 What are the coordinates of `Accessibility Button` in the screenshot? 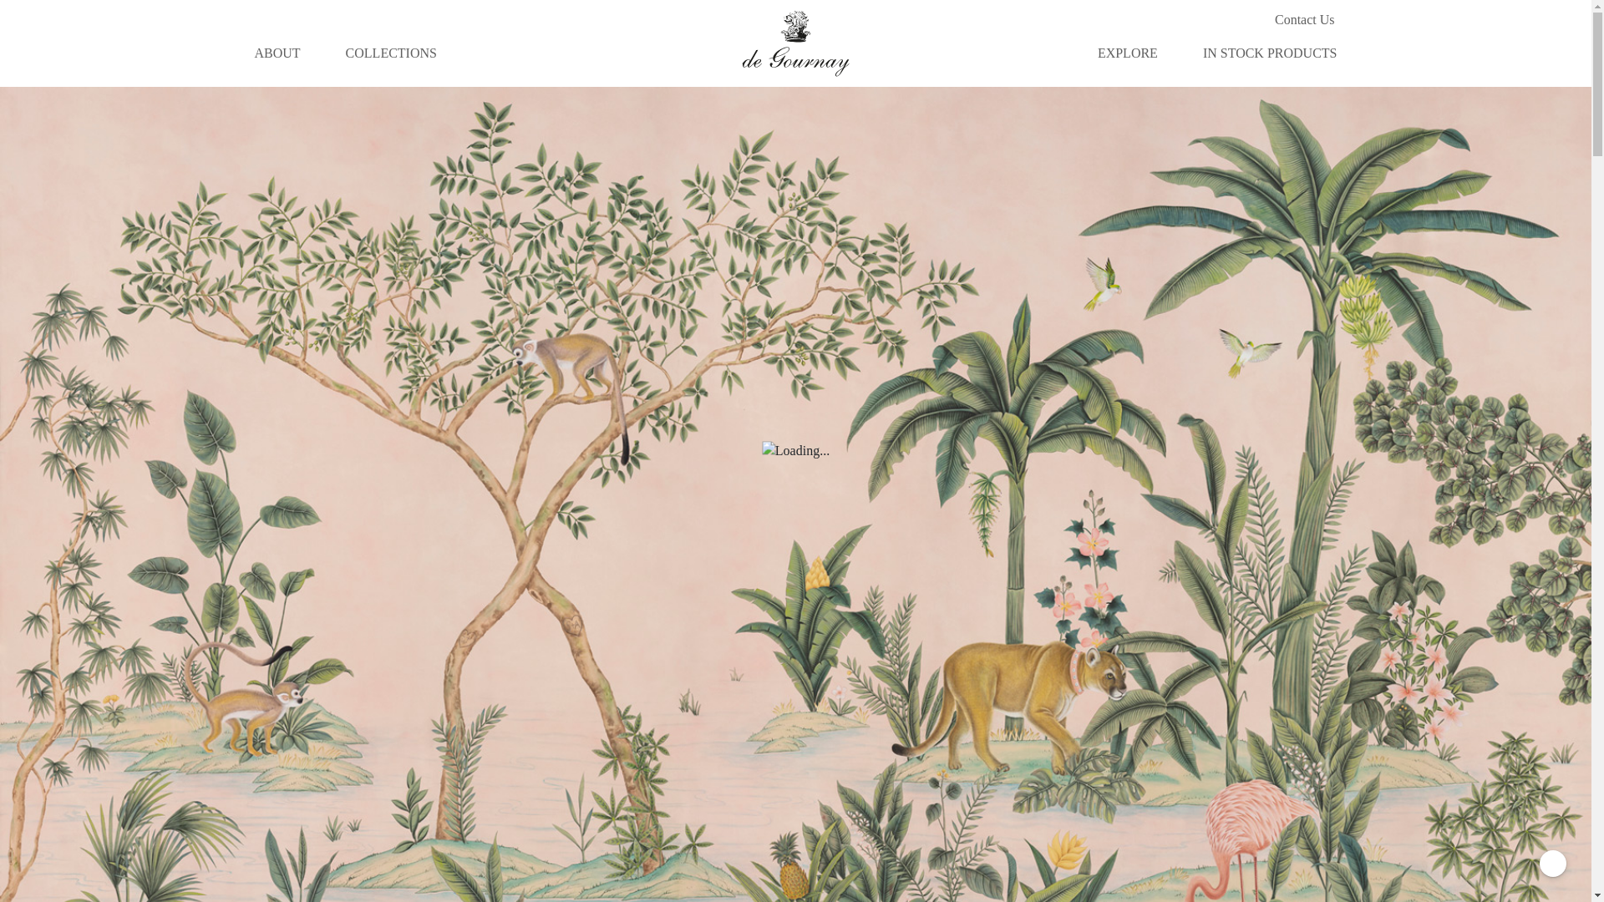 It's located at (1553, 864).